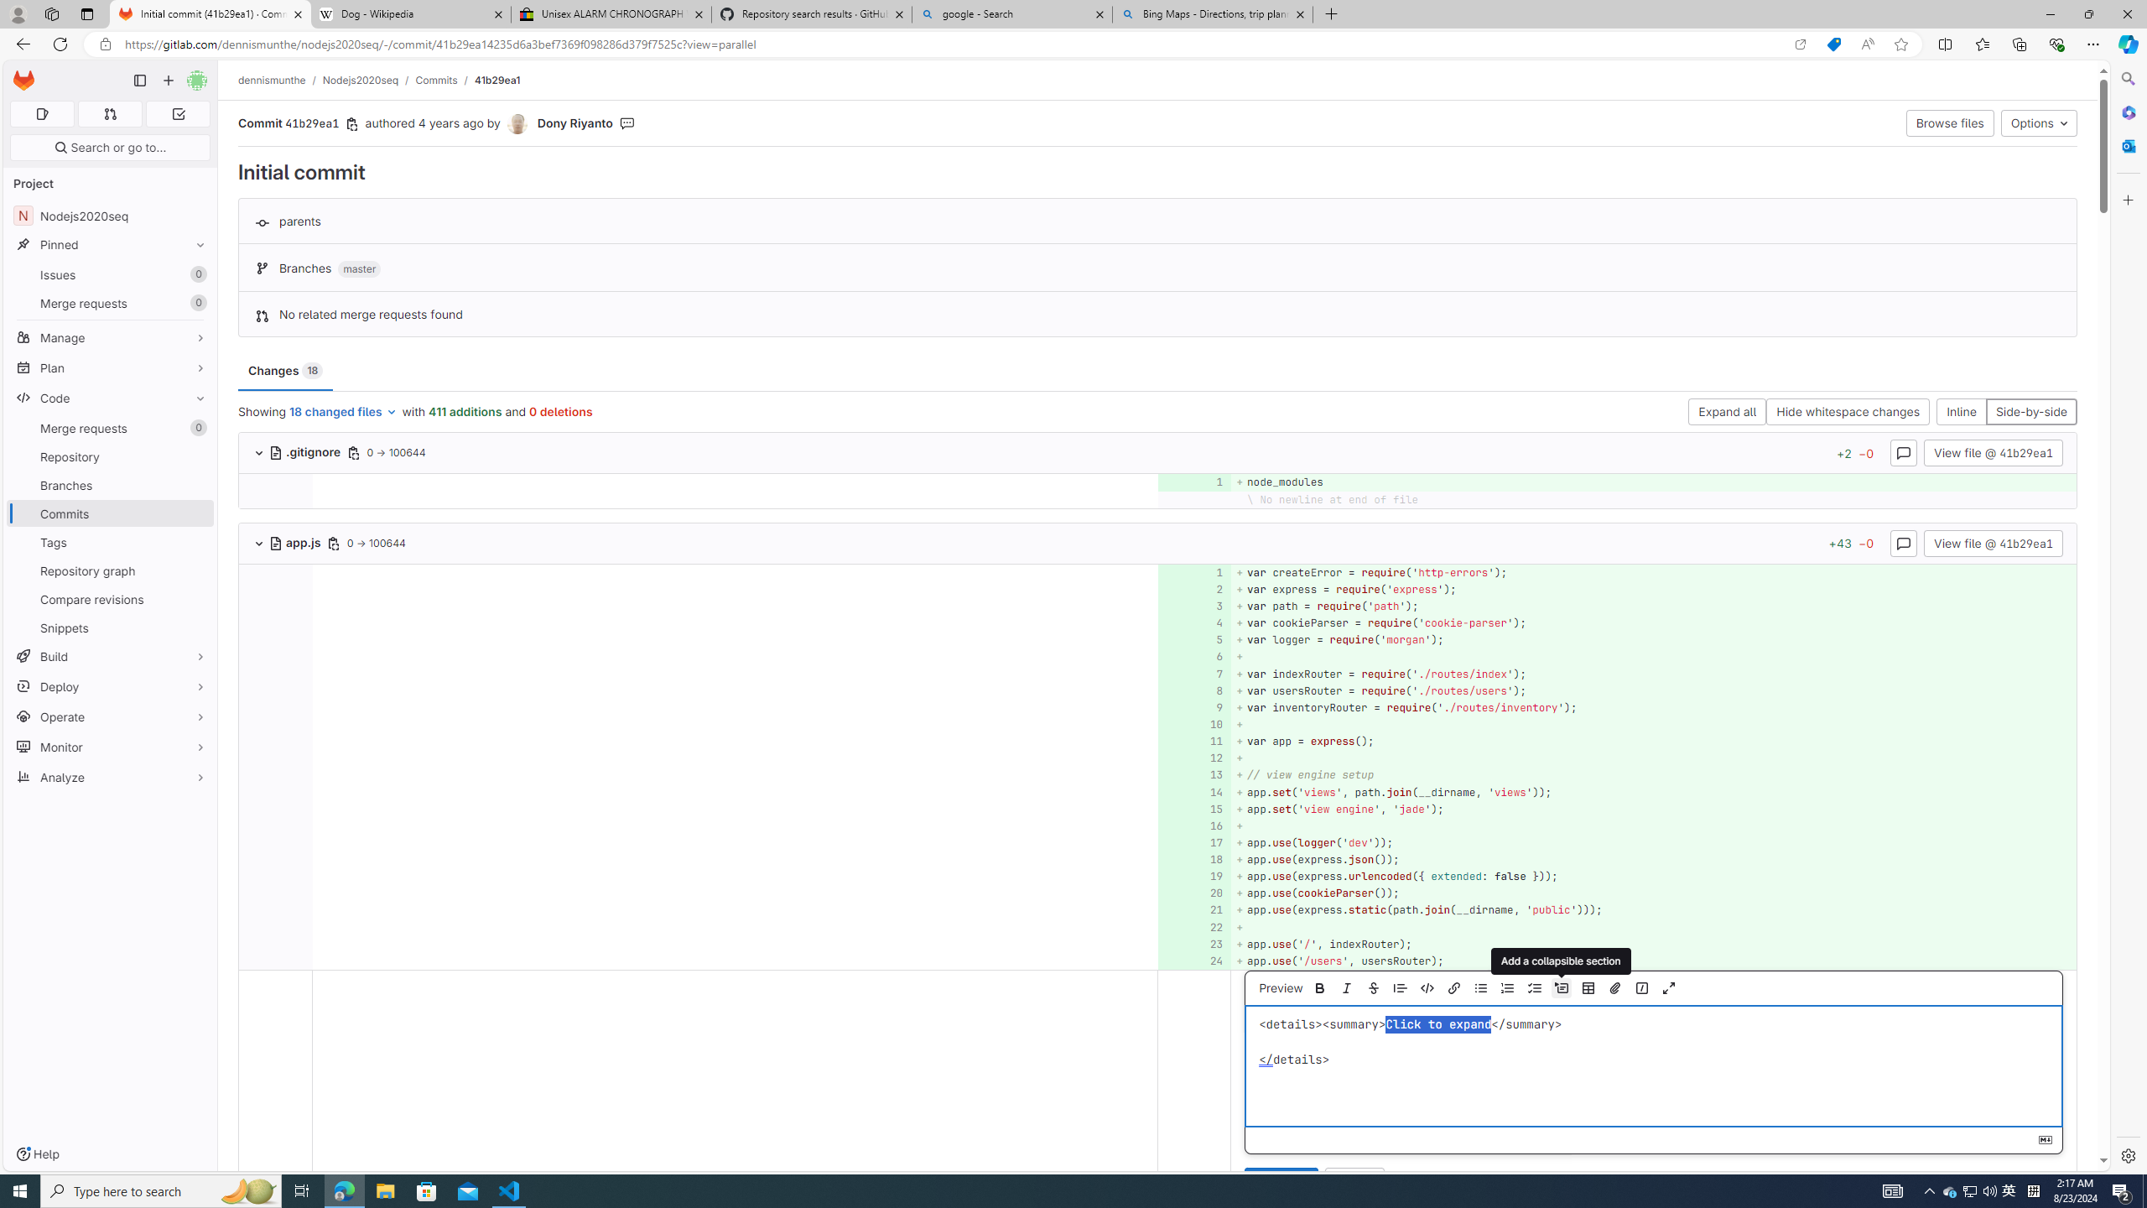  I want to click on Repository, so click(111, 456).